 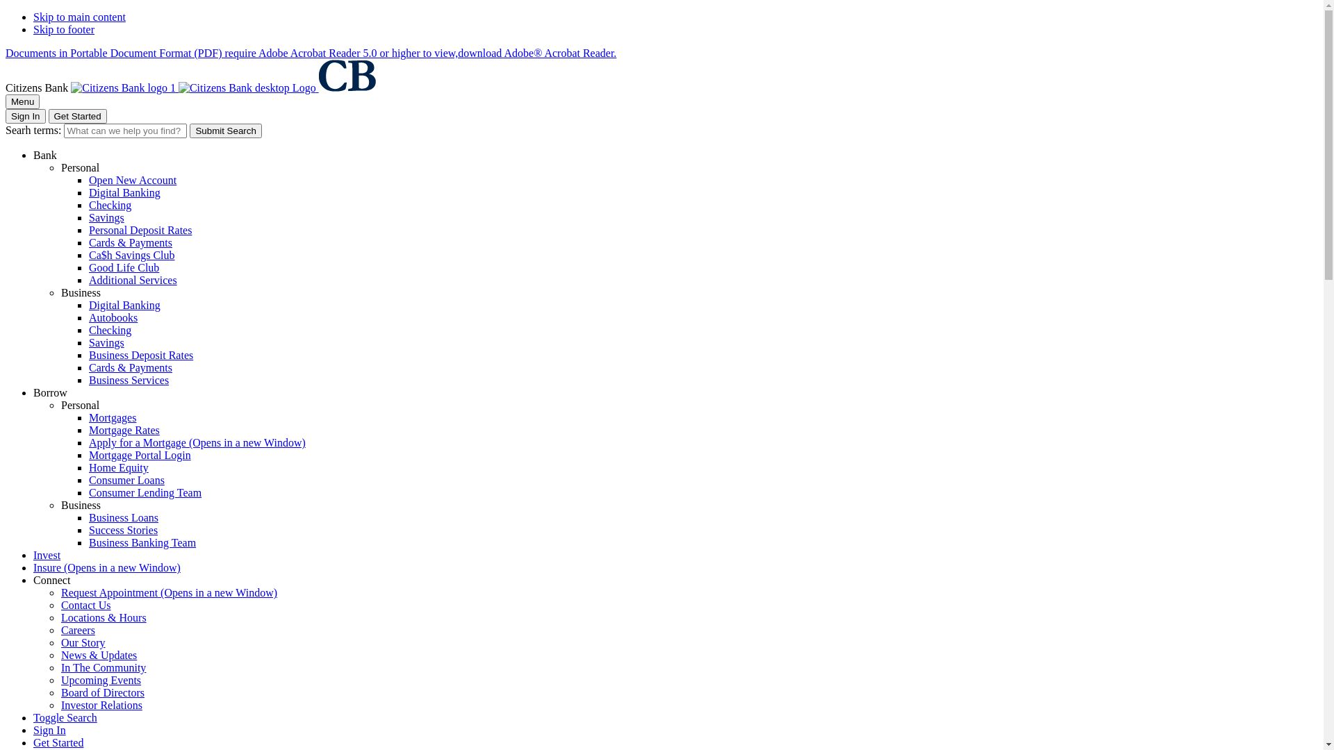 I want to click on Mortgages, so click(x=113, y=418).